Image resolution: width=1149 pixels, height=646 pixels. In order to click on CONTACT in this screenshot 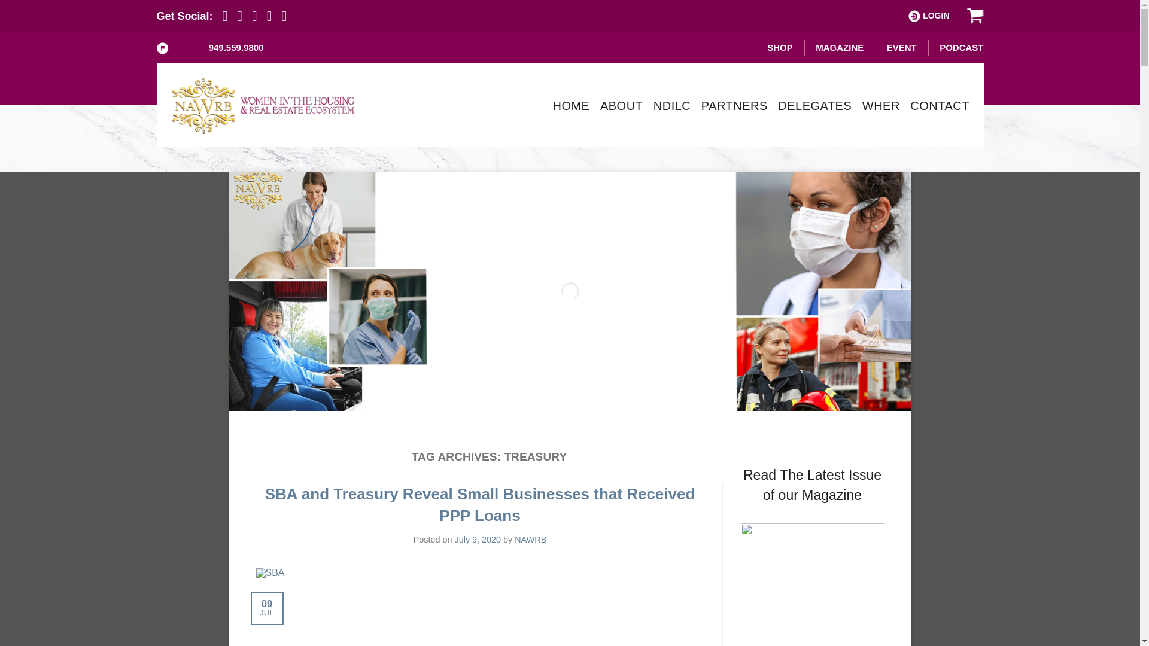, I will do `click(940, 105)`.